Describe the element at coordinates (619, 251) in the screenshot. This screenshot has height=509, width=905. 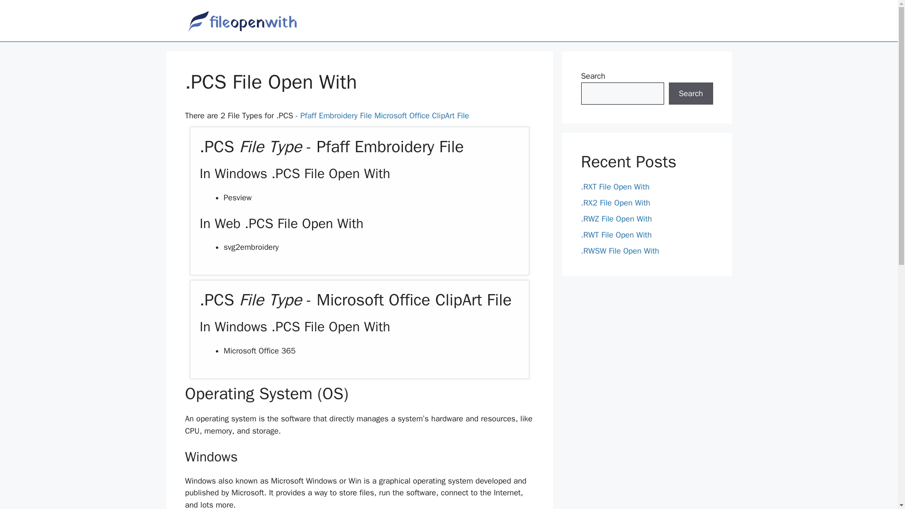
I see `.RWSW File Open With` at that location.